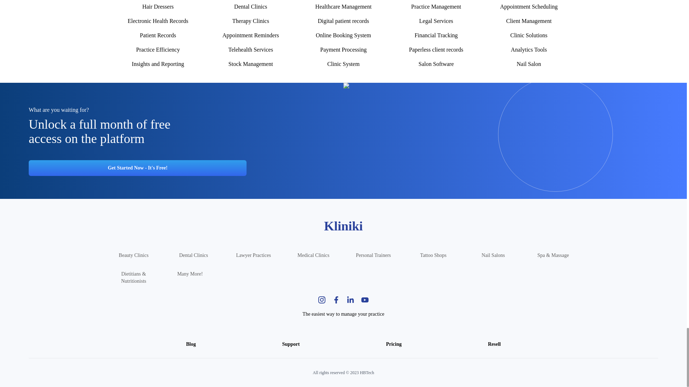 This screenshot has height=387, width=689. Describe the element at coordinates (253, 255) in the screenshot. I see `Lawyer Practices` at that location.